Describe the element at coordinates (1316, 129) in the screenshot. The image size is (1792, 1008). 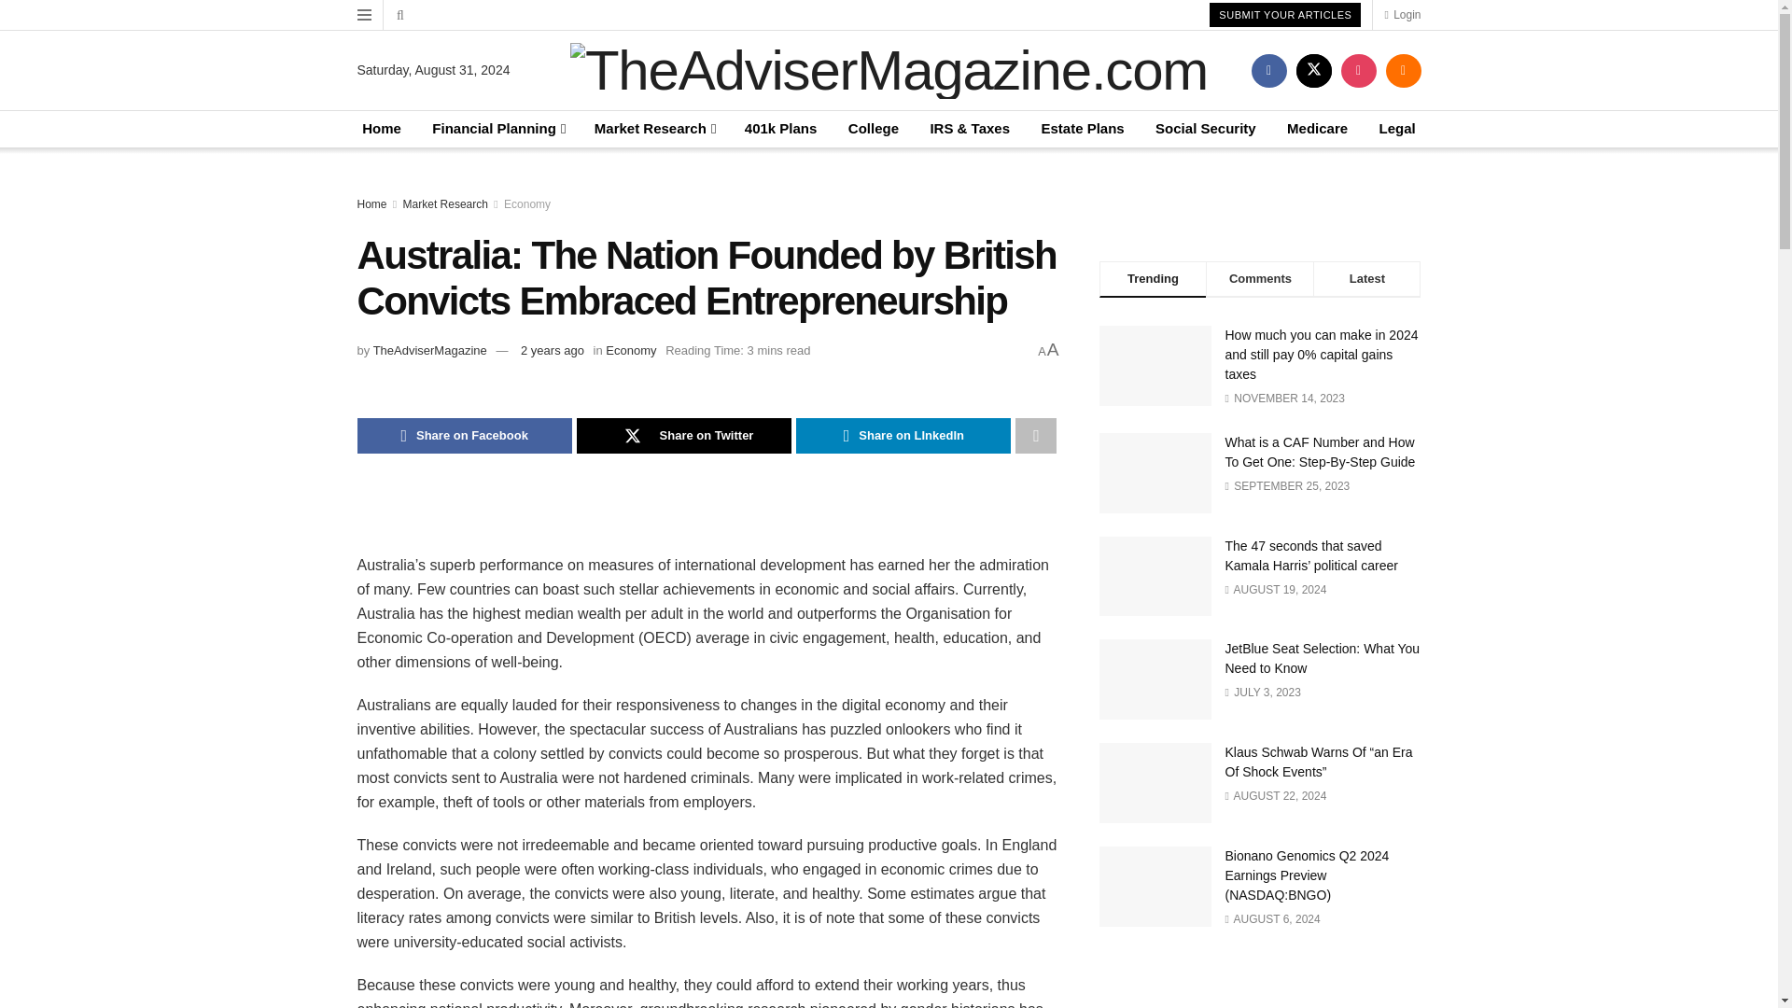
I see `Medicare` at that location.